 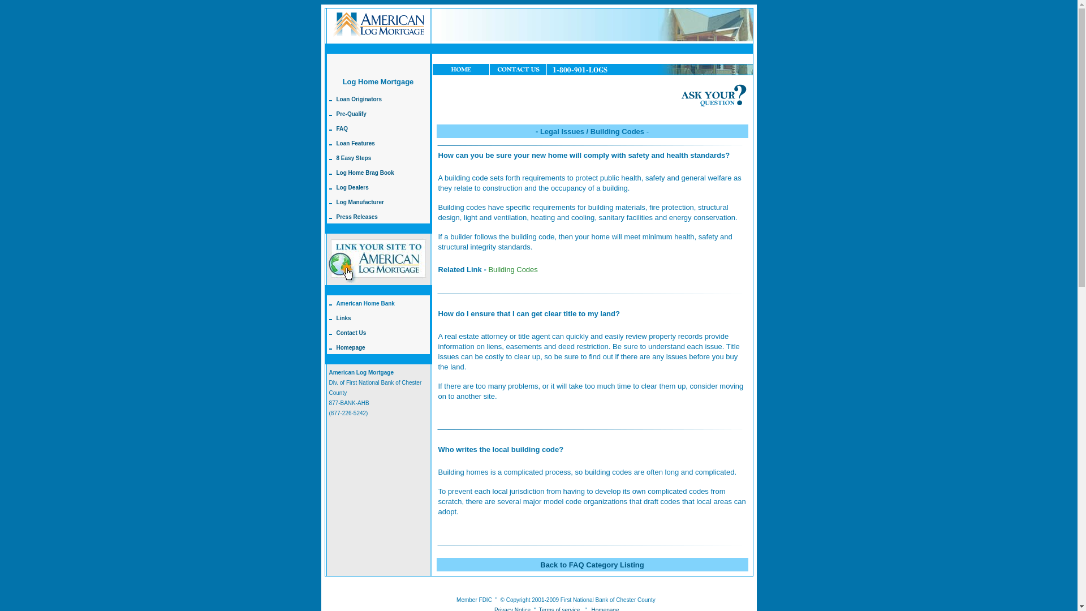 I want to click on Log Dealers, so click(x=352, y=186).